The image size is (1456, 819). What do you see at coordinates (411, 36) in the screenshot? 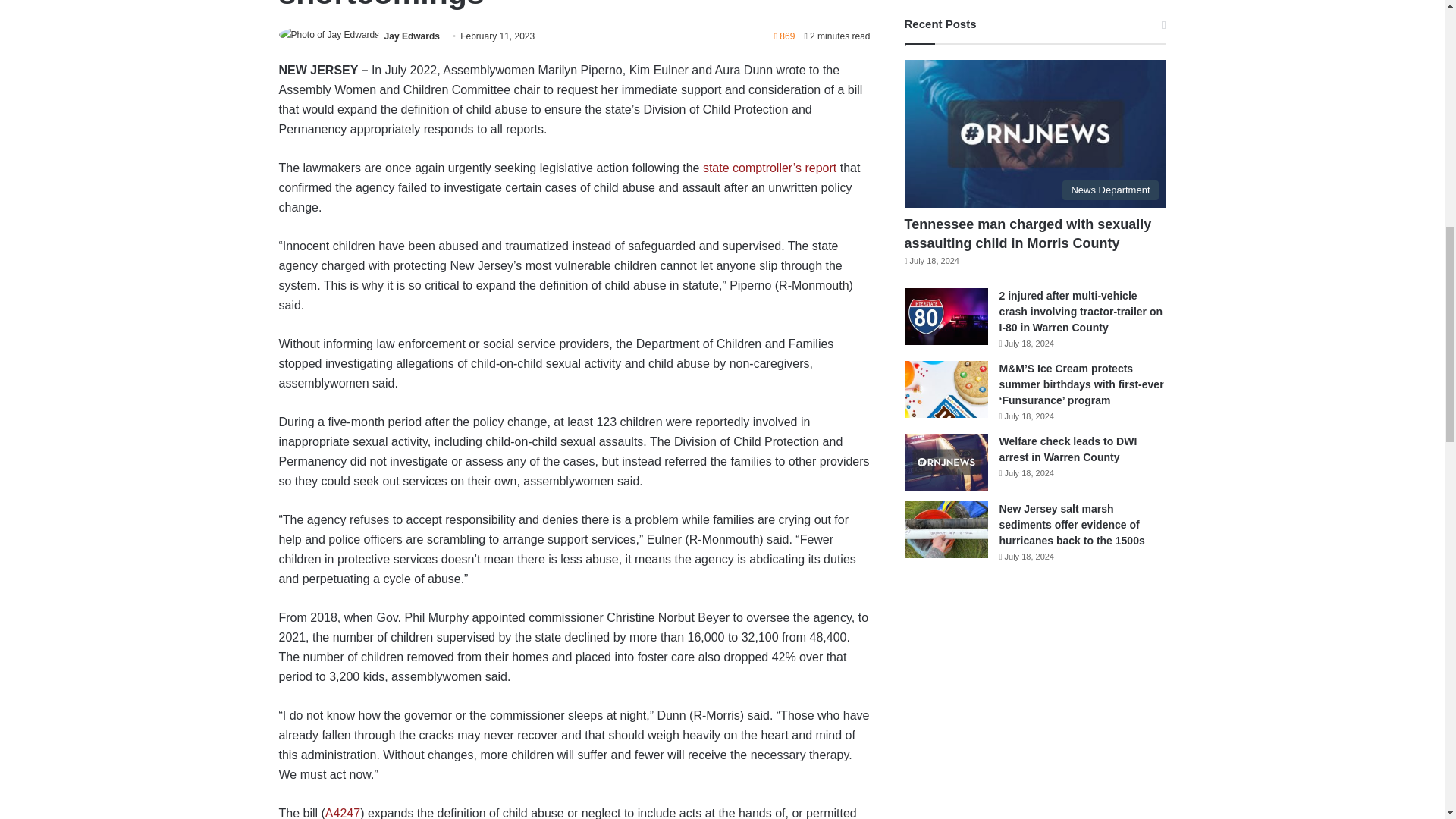
I see `Jay Edwards` at bounding box center [411, 36].